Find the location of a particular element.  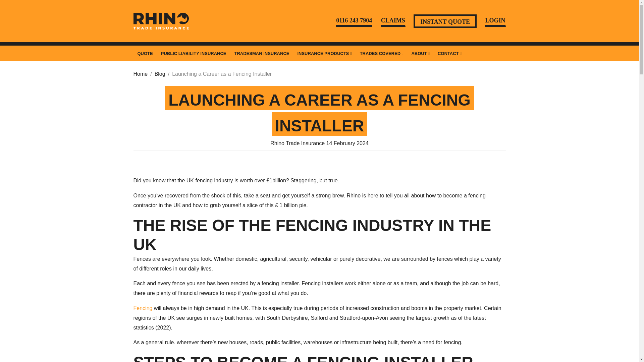

Blog is located at coordinates (160, 74).